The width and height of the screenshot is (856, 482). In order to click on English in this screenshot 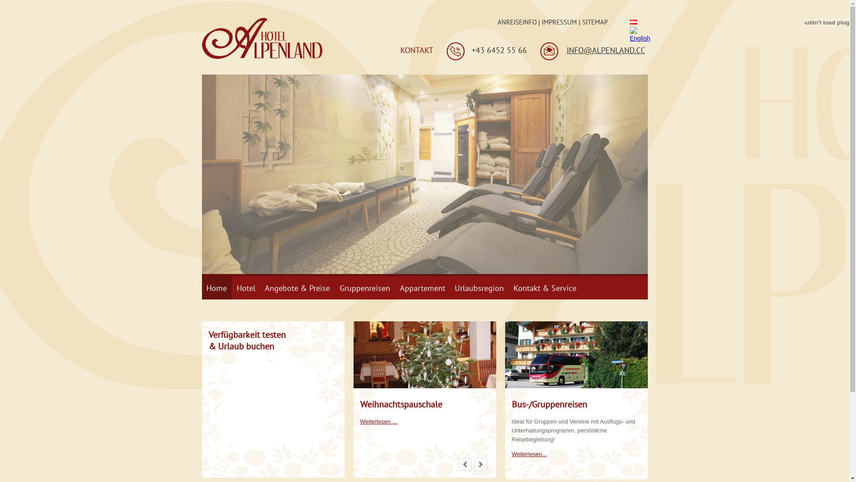, I will do `click(640, 38)`.